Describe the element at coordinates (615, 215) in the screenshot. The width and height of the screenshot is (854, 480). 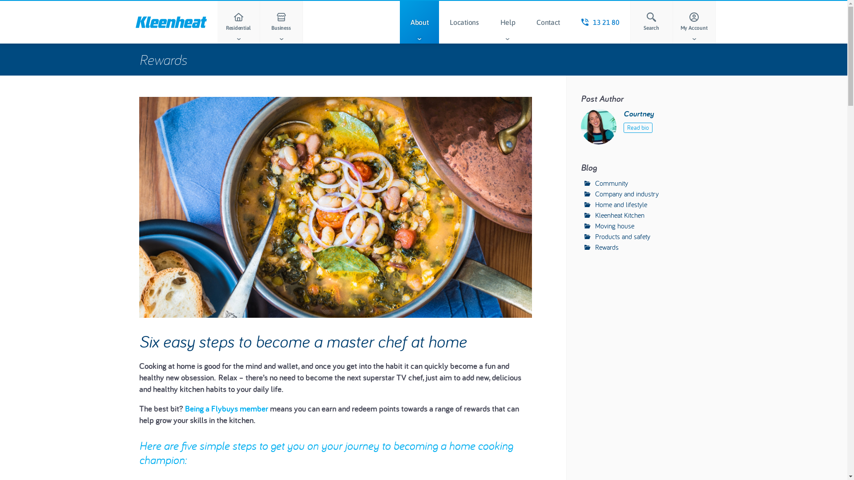
I see `Kleenheat Kitchen` at that location.